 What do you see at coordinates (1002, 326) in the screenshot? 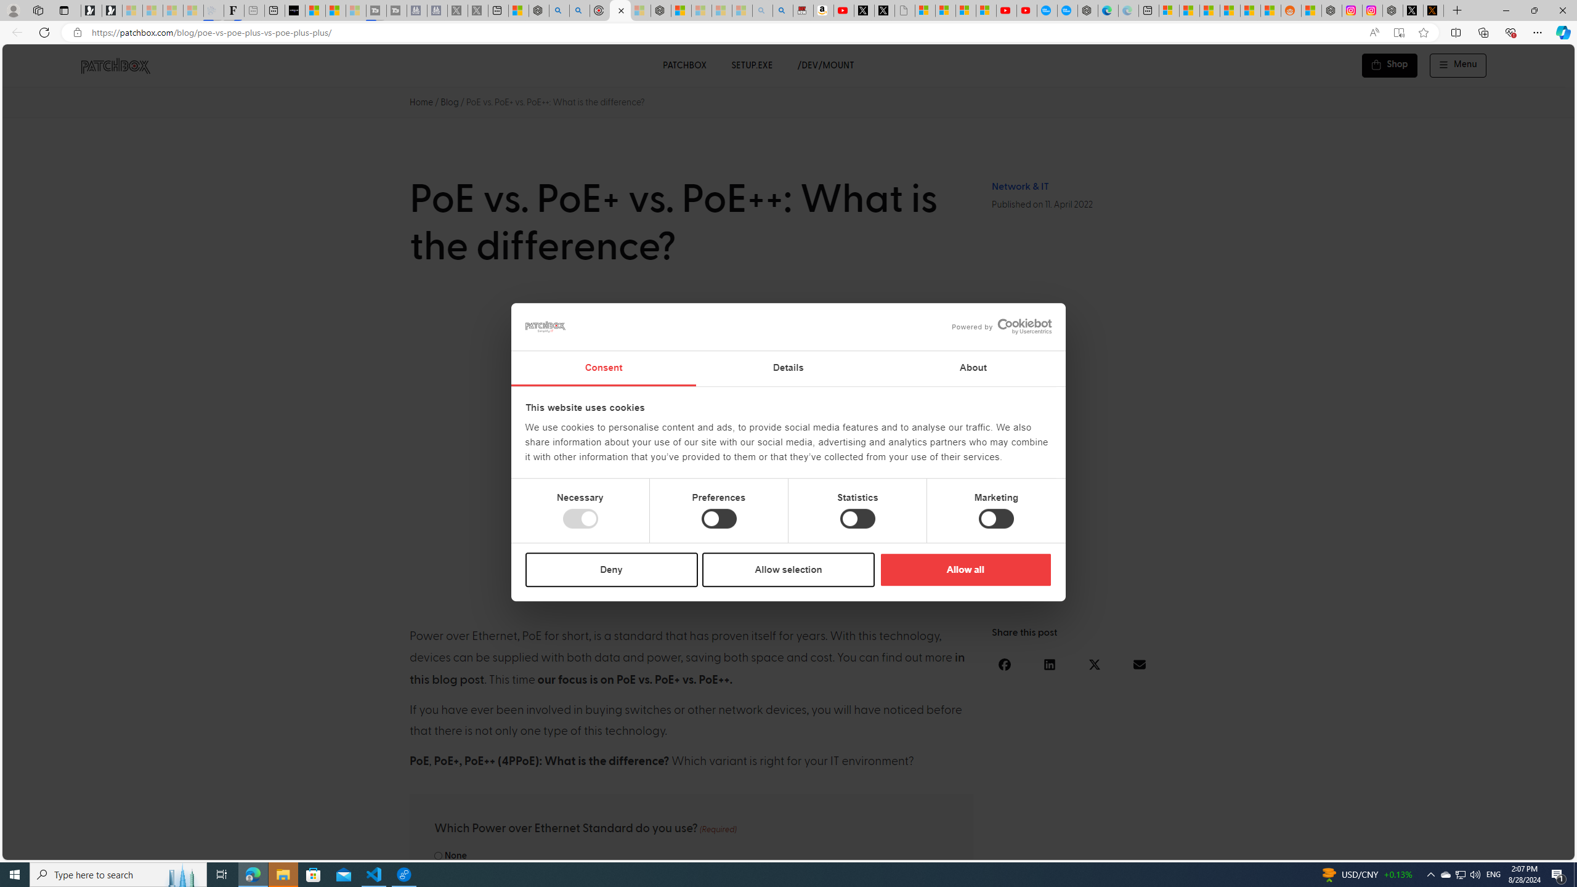
I see `Powered by Cookiebot` at bounding box center [1002, 326].